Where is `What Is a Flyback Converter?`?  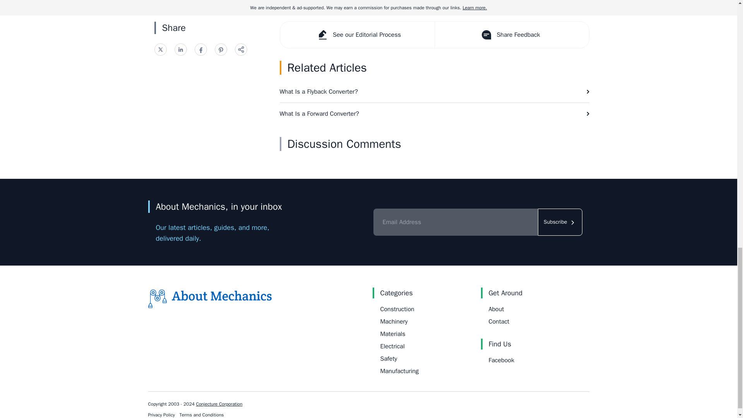 What Is a Flyback Converter? is located at coordinates (434, 91).